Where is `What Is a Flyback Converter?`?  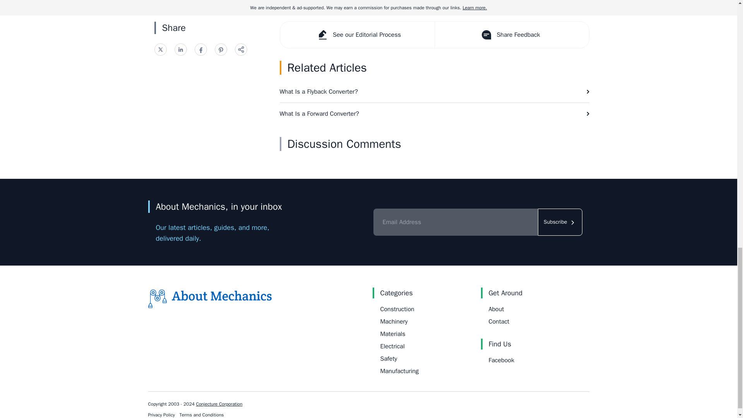 What Is a Flyback Converter? is located at coordinates (434, 91).